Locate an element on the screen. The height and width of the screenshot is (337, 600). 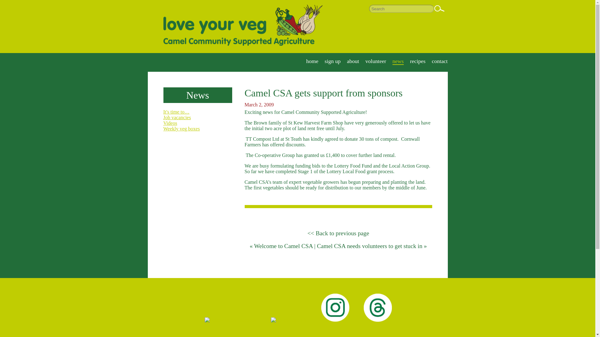
contact is located at coordinates (440, 61).